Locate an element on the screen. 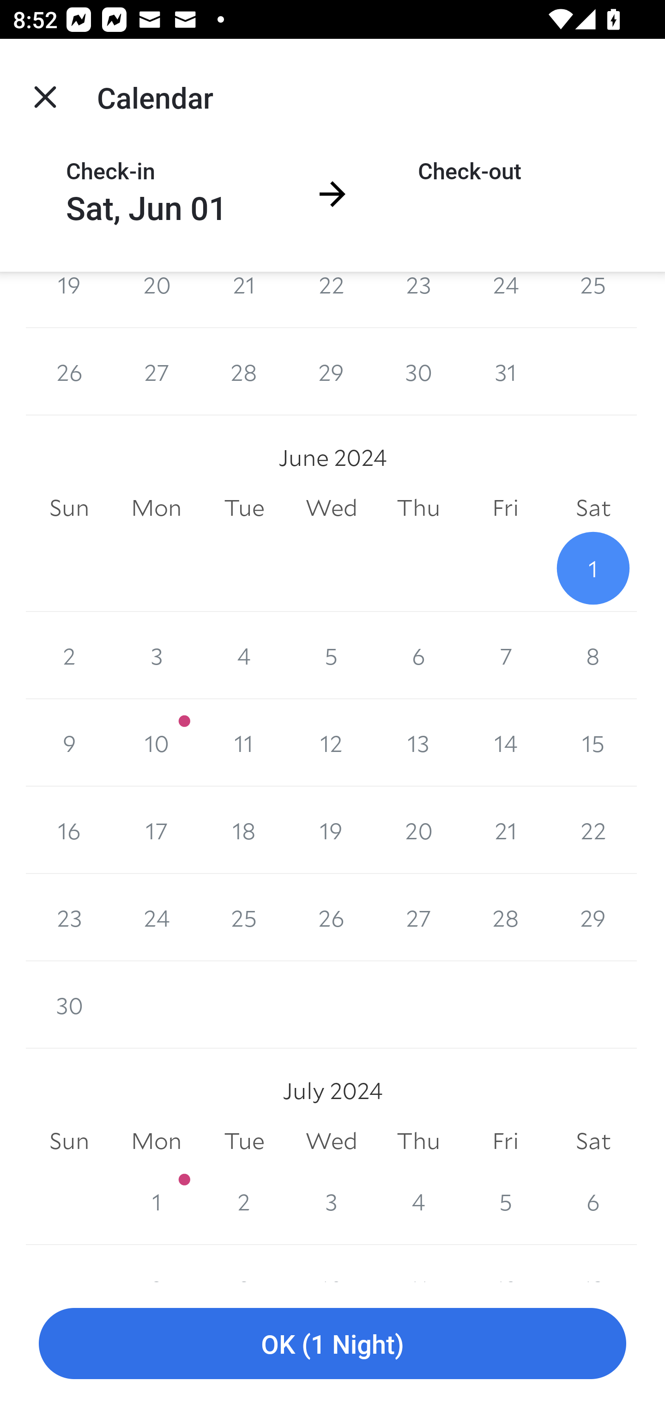  16 16 June 2024 is located at coordinates (69, 830).